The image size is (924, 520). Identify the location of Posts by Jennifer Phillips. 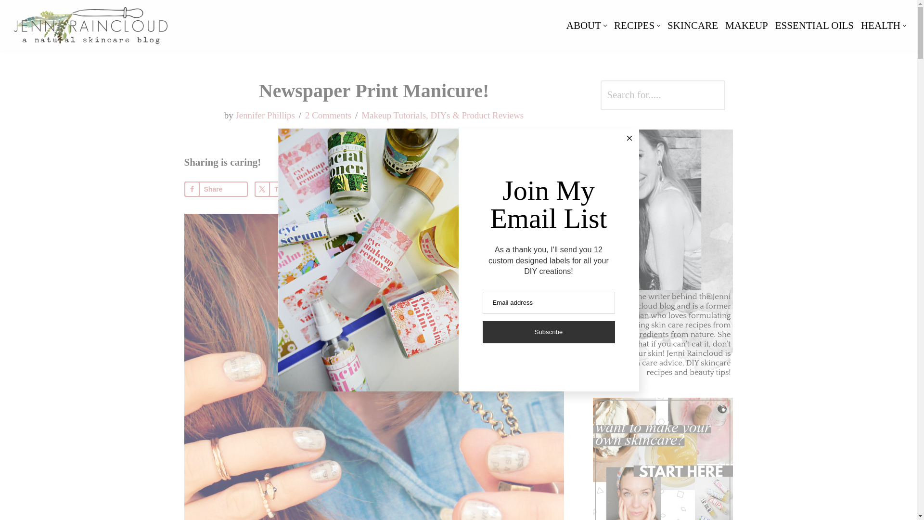
(265, 115).